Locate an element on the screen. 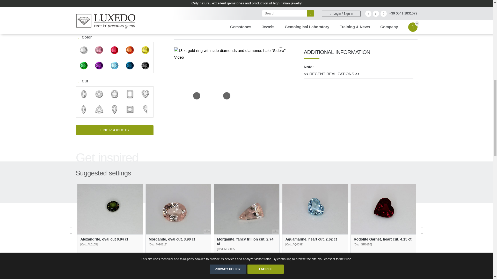 Image resolution: width=497 pixels, height=279 pixels. FIND PRODUCTS is located at coordinates (114, 130).